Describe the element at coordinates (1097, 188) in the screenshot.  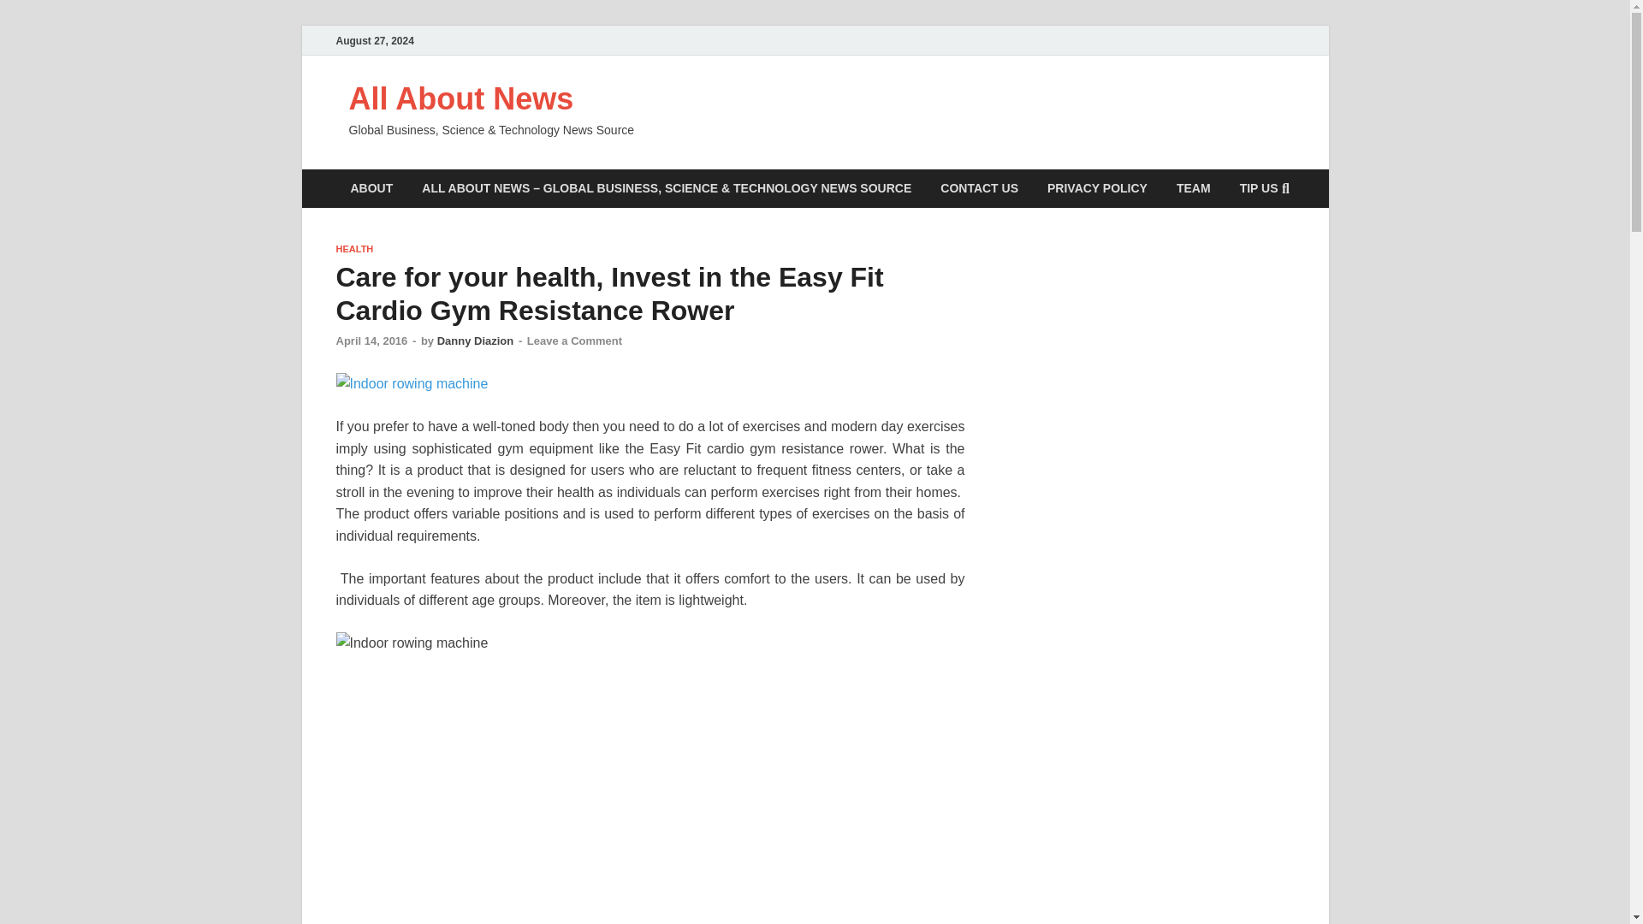
I see `PRIVACY POLICY` at that location.